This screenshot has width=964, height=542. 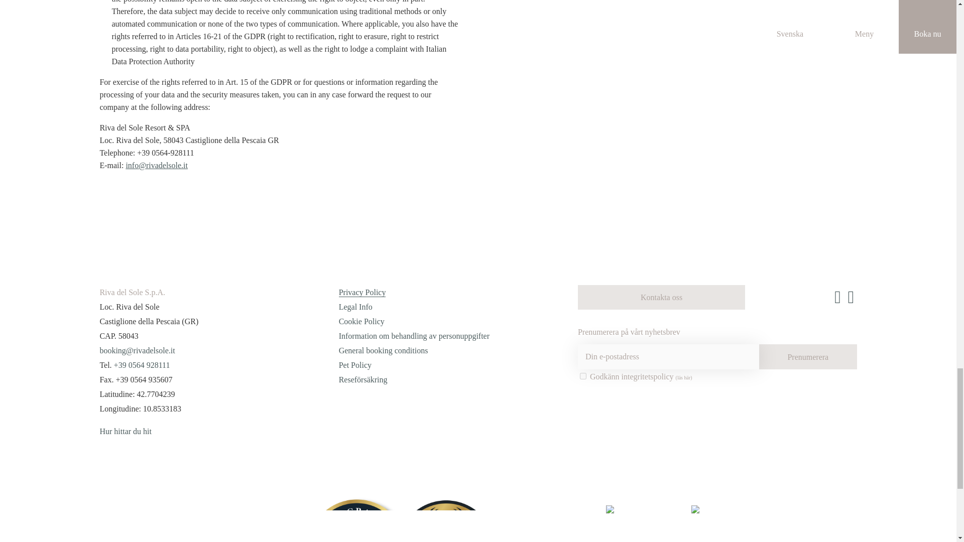 What do you see at coordinates (583, 376) in the screenshot?
I see `on` at bounding box center [583, 376].